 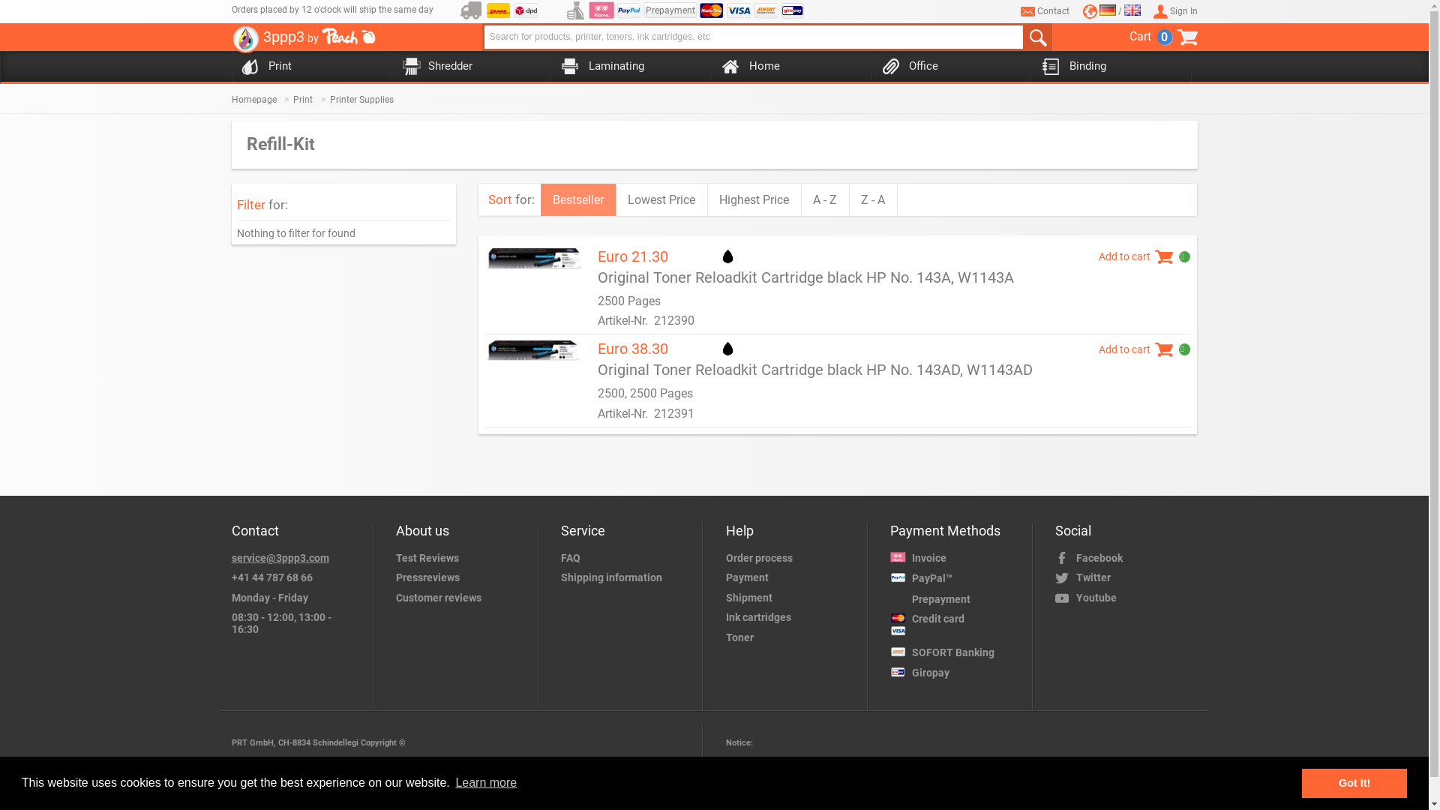 I want to click on 3ppp3 by, so click(x=303, y=42).